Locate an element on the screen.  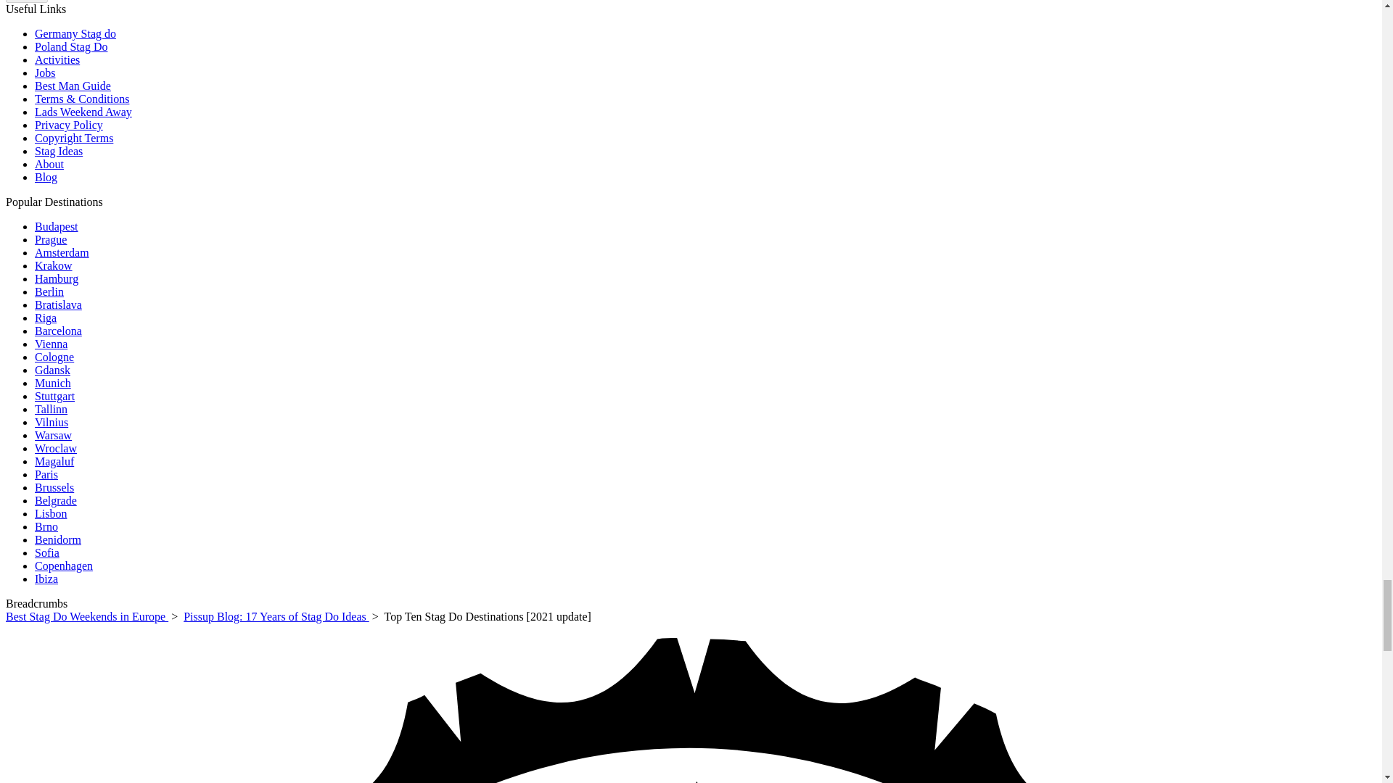
Gdansk Stag Do is located at coordinates (52, 370).